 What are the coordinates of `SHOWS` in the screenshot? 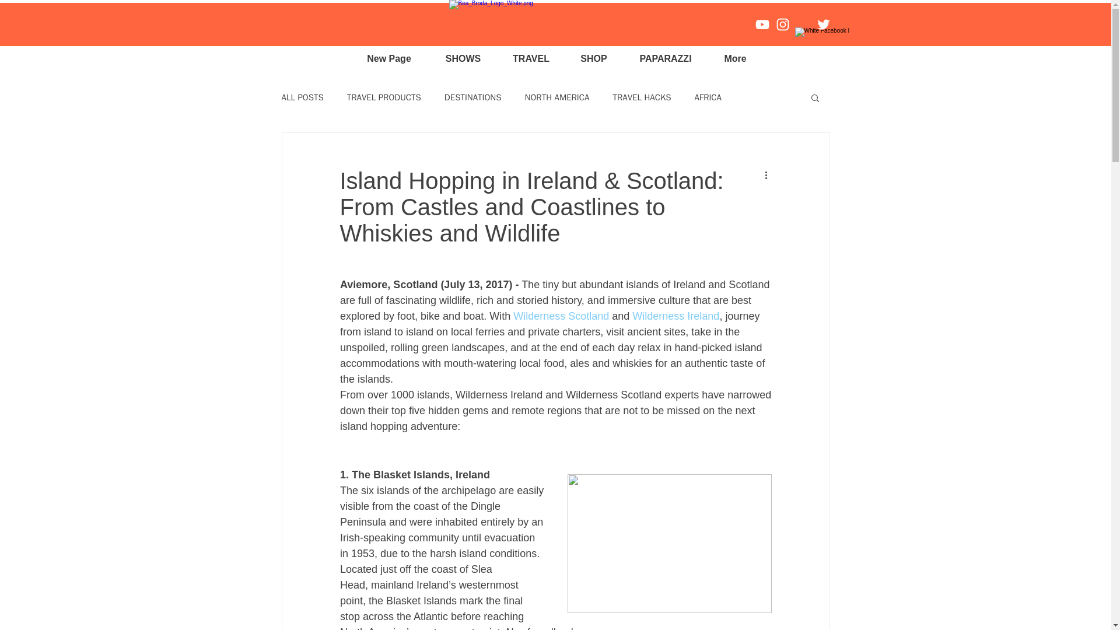 It's located at (463, 58).